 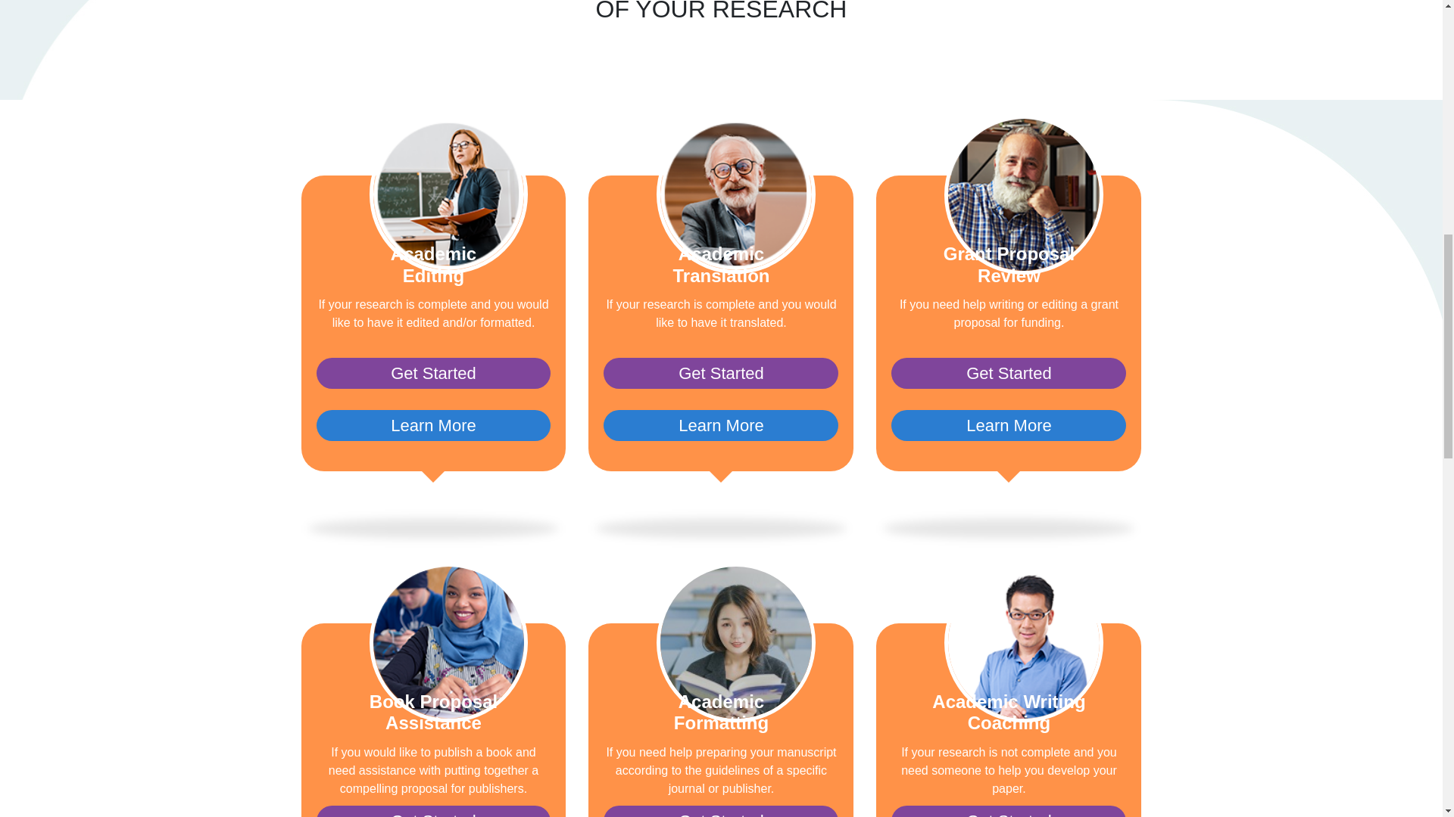 I want to click on Get Started, so click(x=433, y=811).